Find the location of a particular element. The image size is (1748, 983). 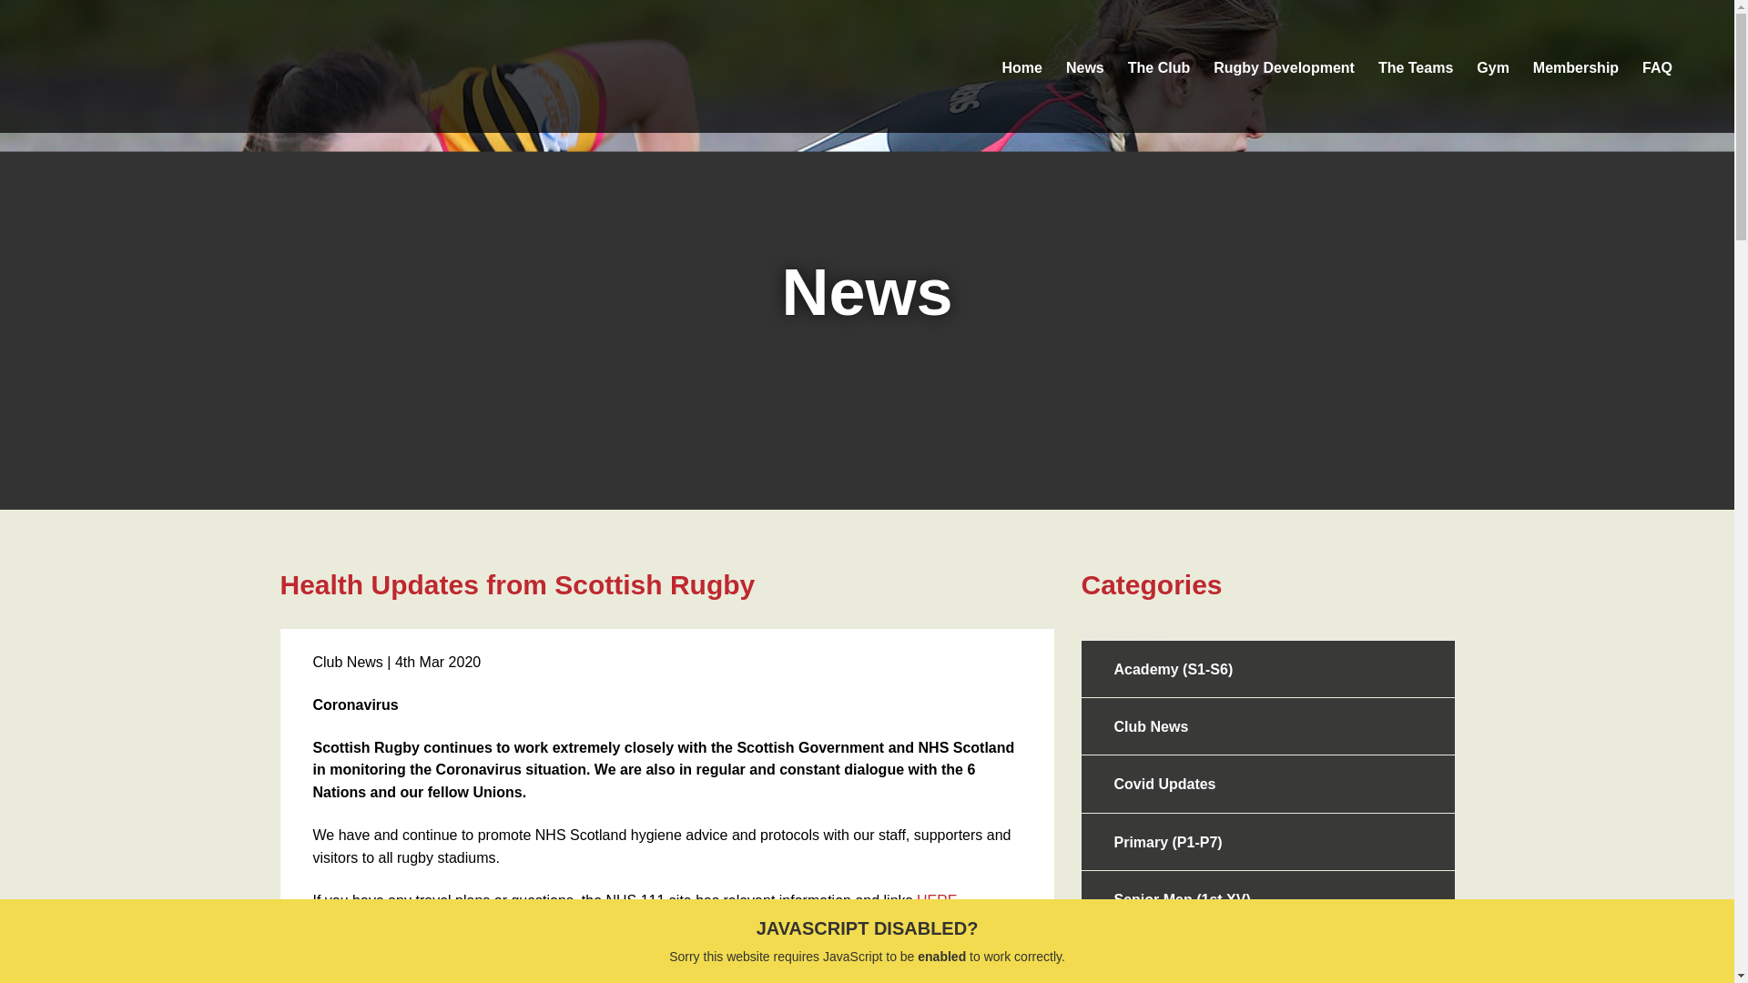

The Teams is located at coordinates (1415, 66).